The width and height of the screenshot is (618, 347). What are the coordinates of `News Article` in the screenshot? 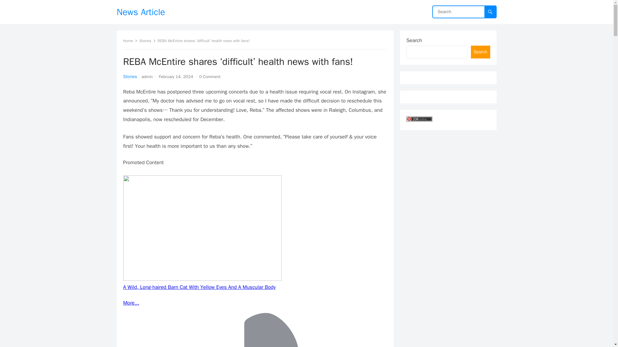 It's located at (141, 12).